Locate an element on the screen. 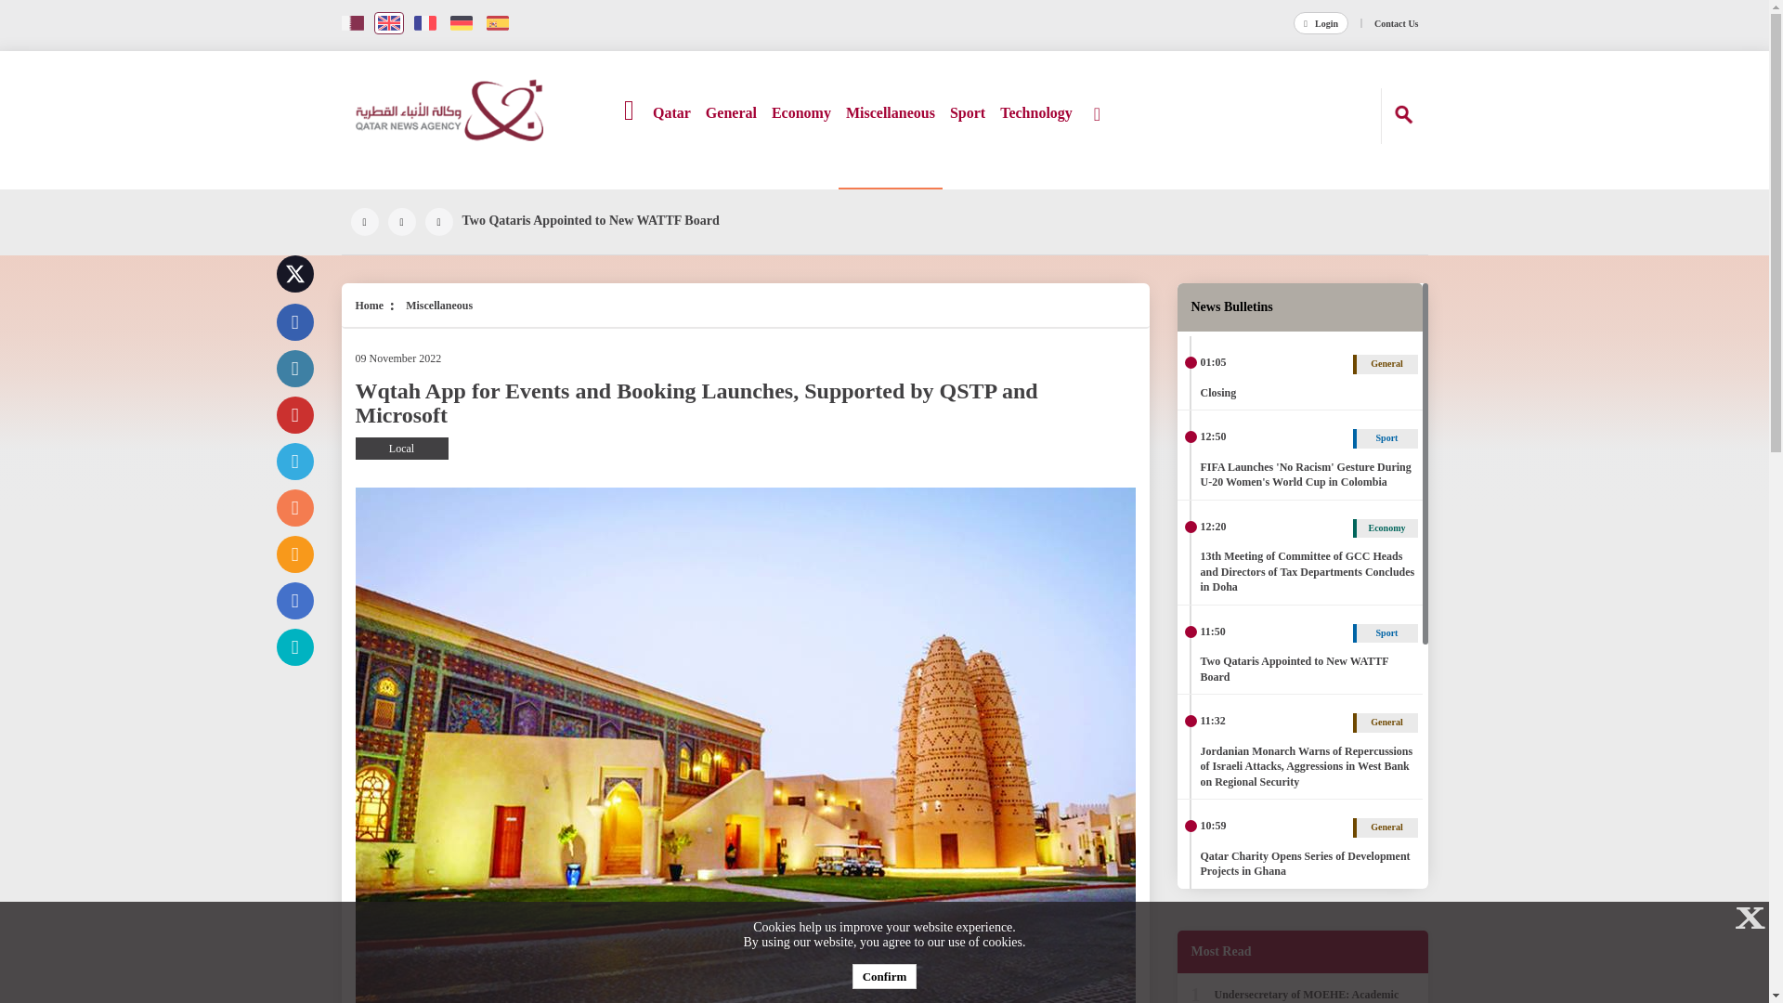 Image resolution: width=1783 pixels, height=1003 pixels. Contact Us is located at coordinates (1397, 24).